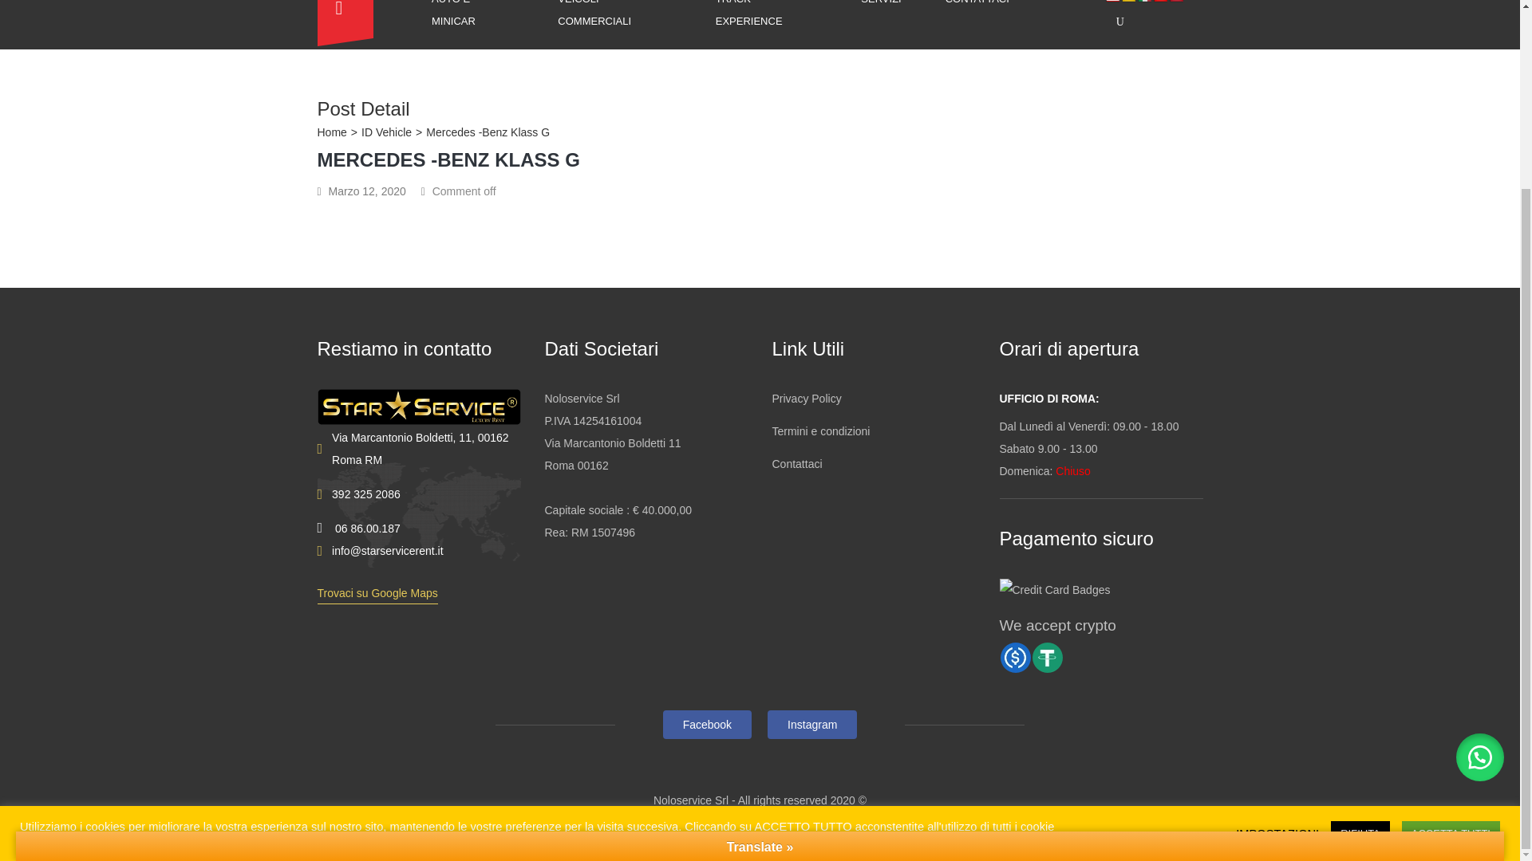 Image resolution: width=1532 pixels, height=861 pixels. What do you see at coordinates (1112, 2) in the screenshot?
I see `English` at bounding box center [1112, 2].